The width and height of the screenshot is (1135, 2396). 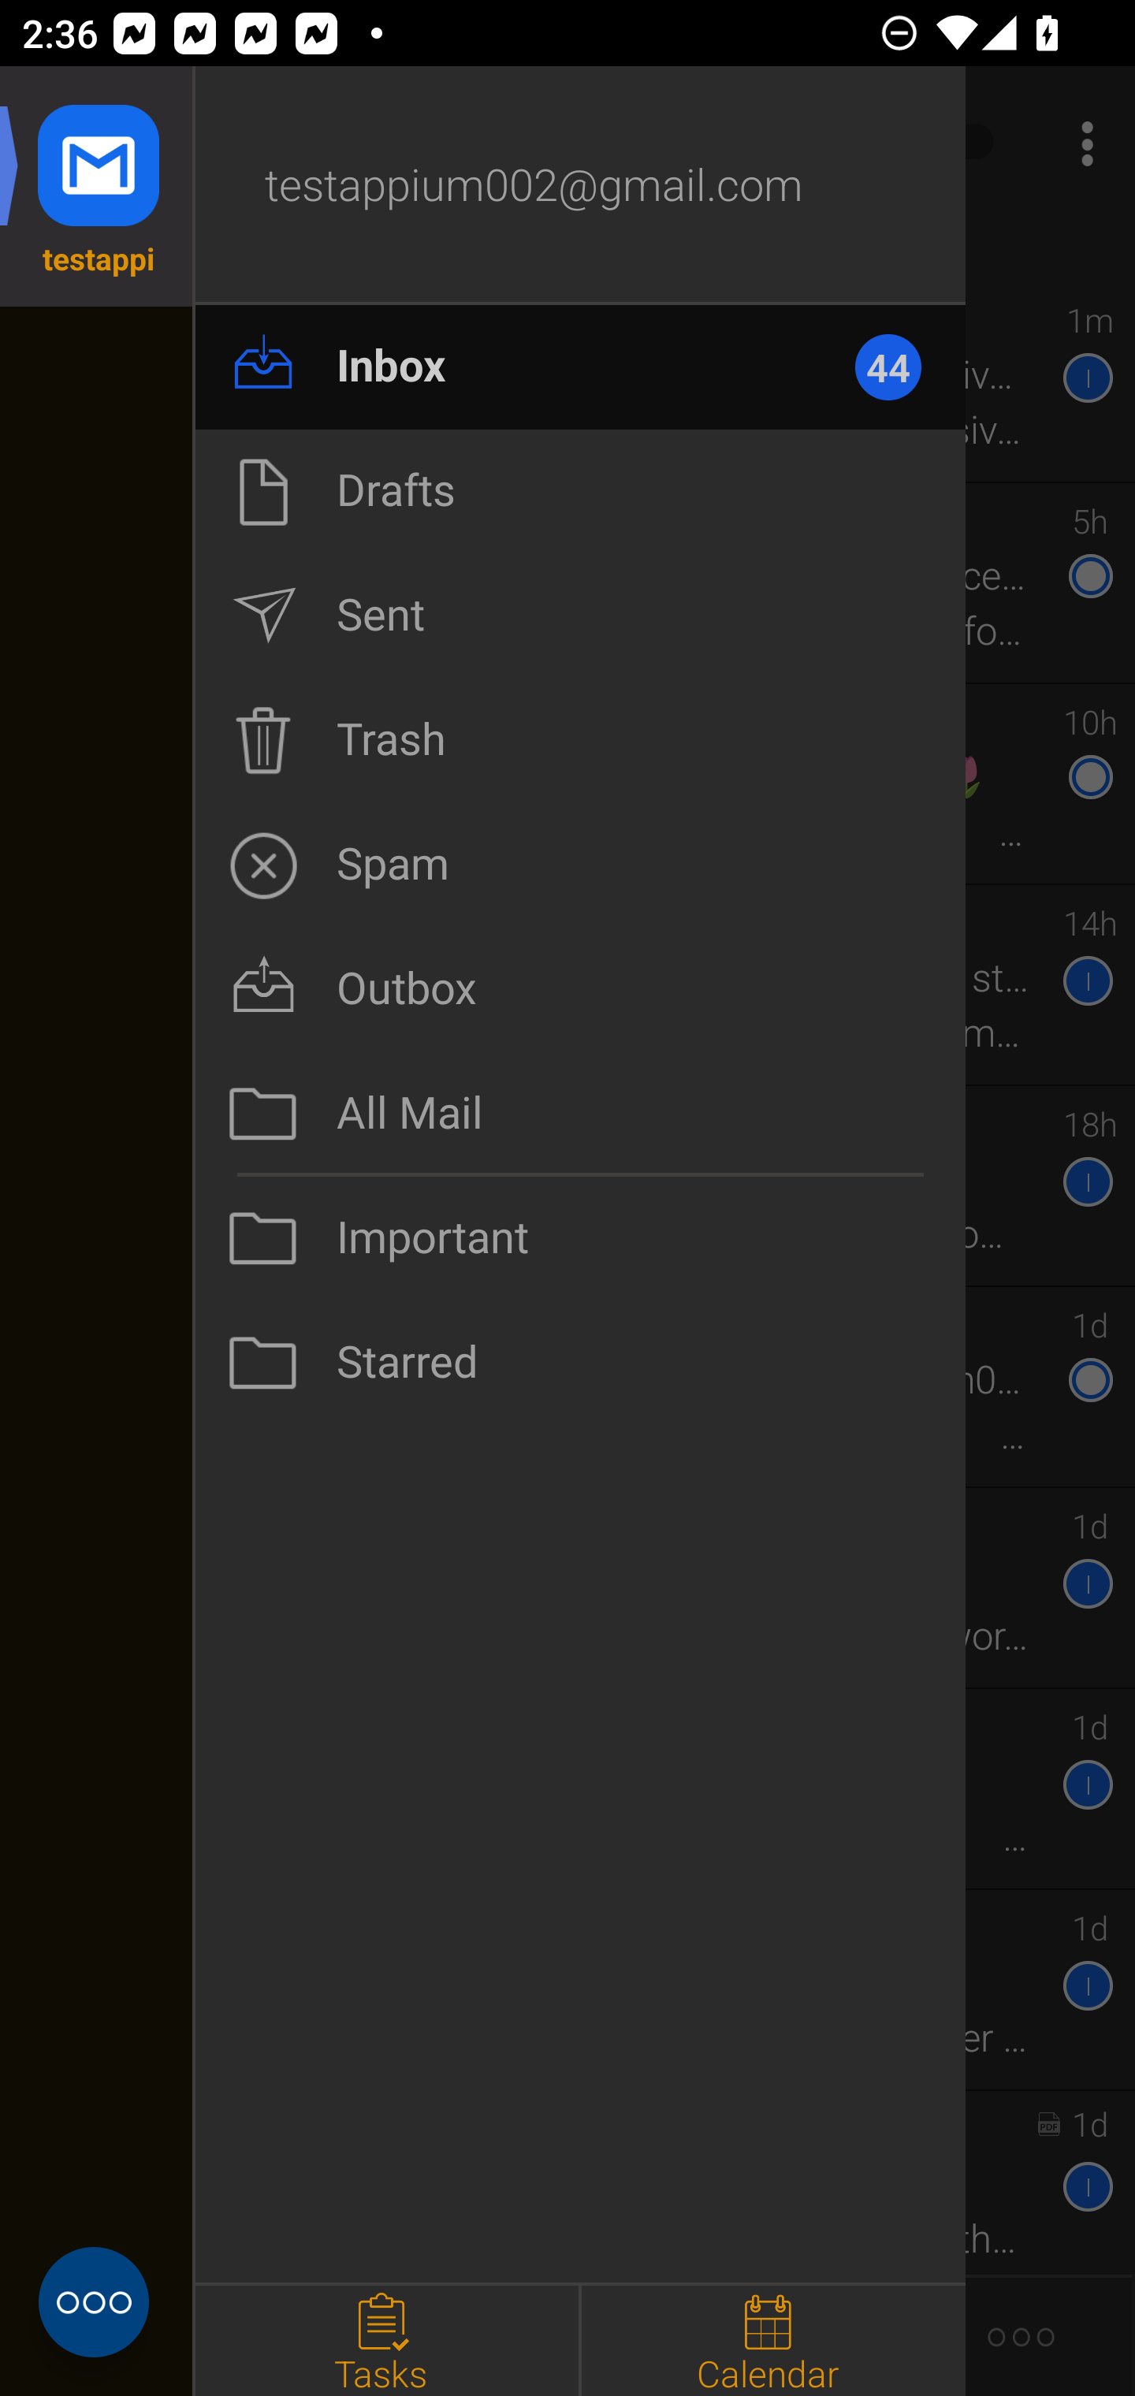 I want to click on Important, so click(x=580, y=1238).